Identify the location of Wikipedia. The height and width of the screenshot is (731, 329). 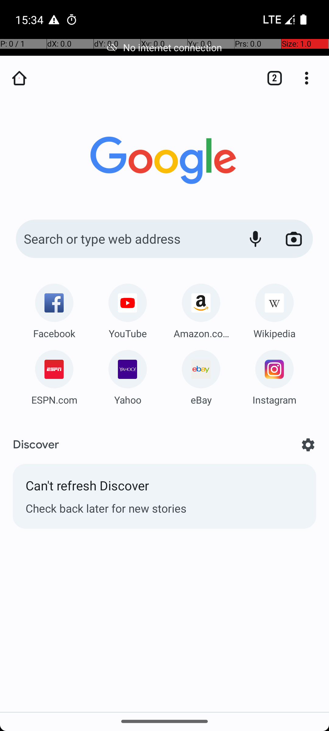
(274, 333).